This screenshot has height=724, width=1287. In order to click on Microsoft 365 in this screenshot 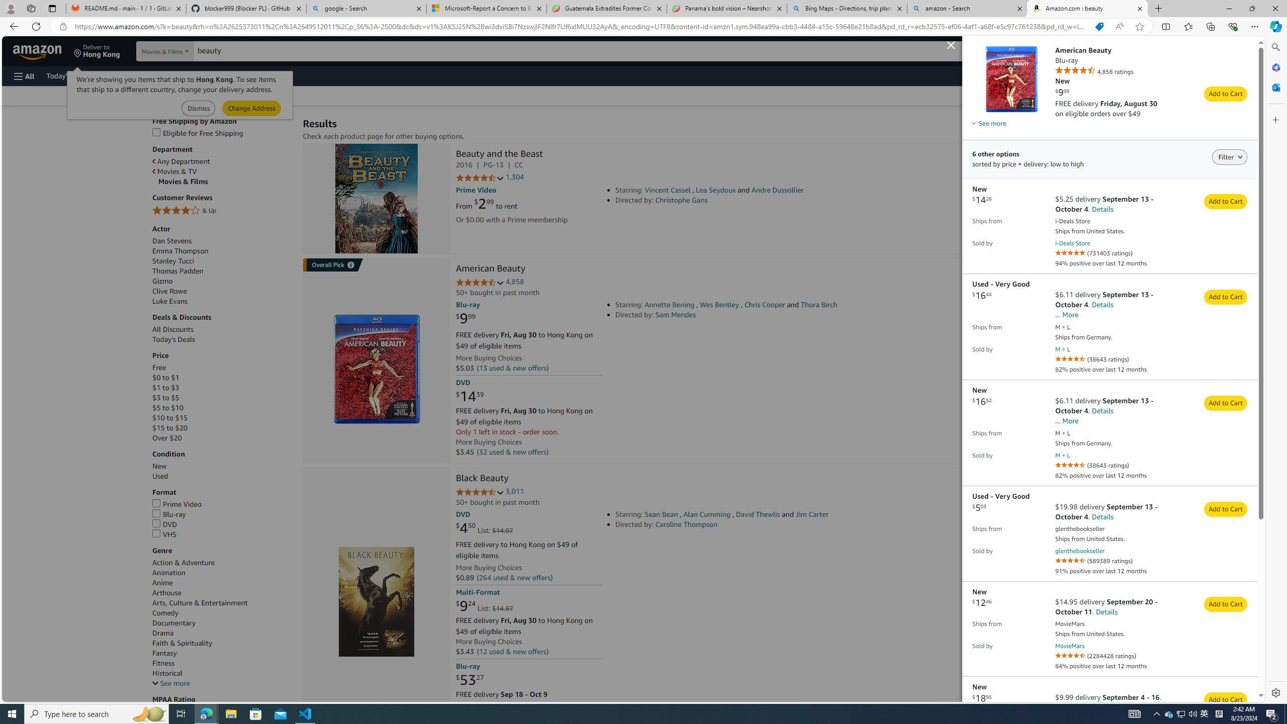, I will do `click(1275, 67)`.